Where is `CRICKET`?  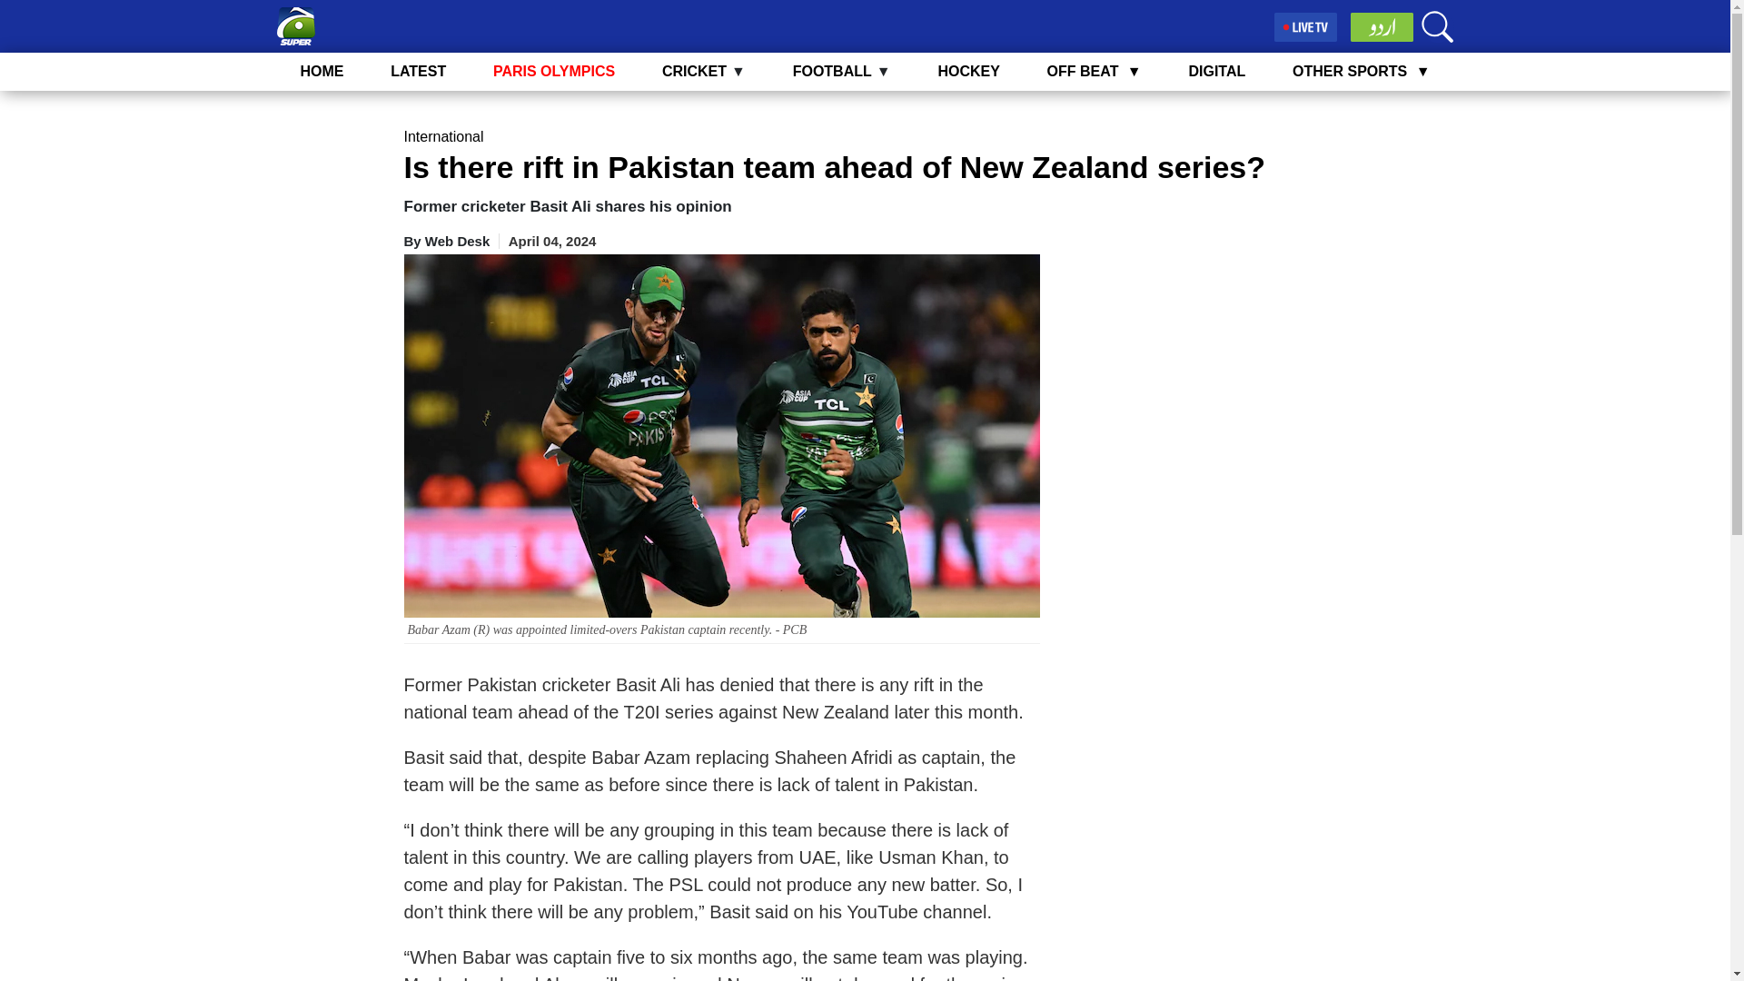 CRICKET is located at coordinates (694, 71).